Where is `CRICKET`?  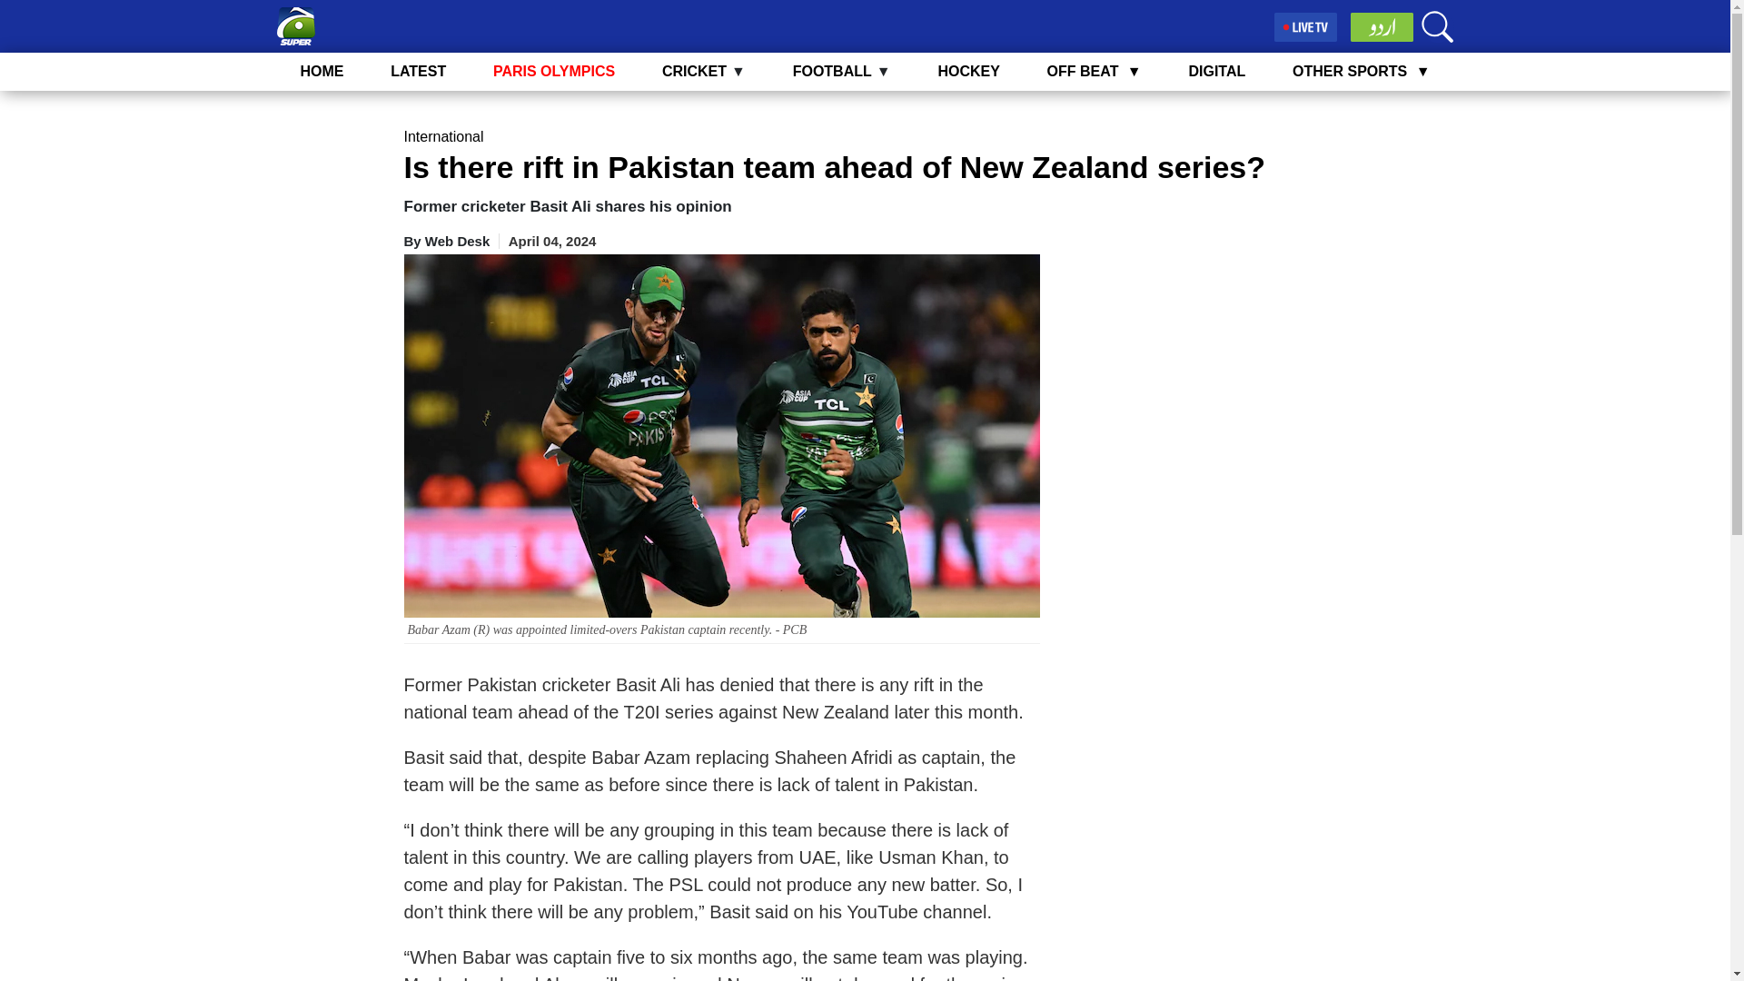 CRICKET is located at coordinates (694, 71).